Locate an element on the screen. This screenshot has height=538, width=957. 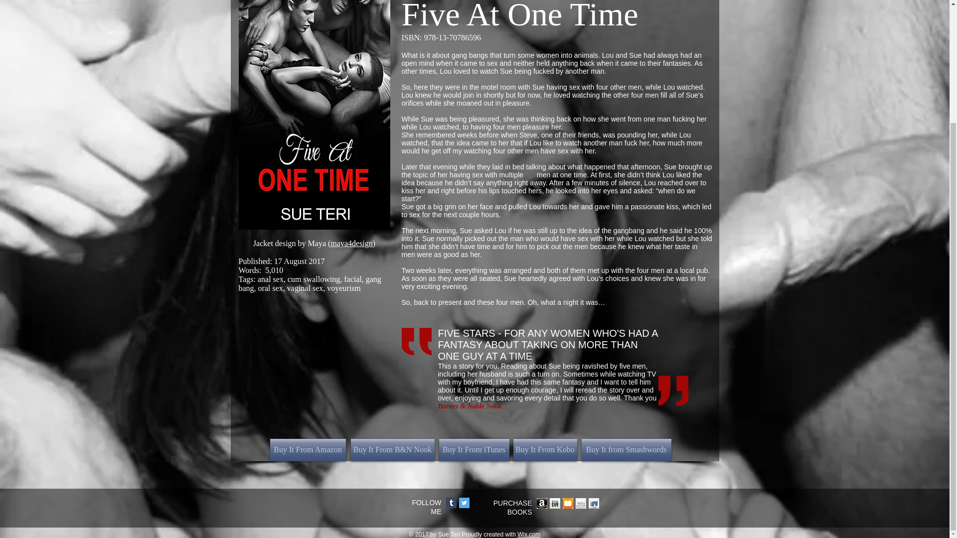
Buy It from Smashwords is located at coordinates (626, 450).